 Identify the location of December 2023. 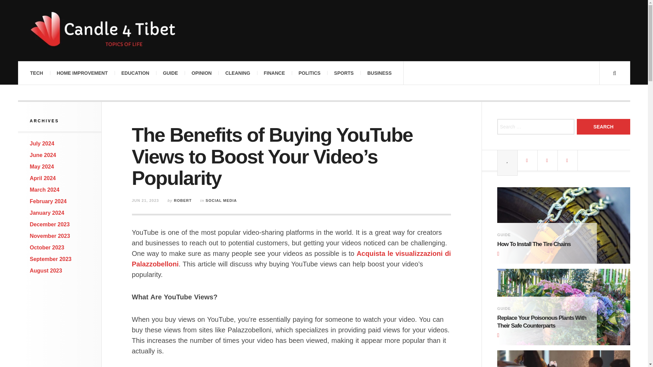
(50, 224).